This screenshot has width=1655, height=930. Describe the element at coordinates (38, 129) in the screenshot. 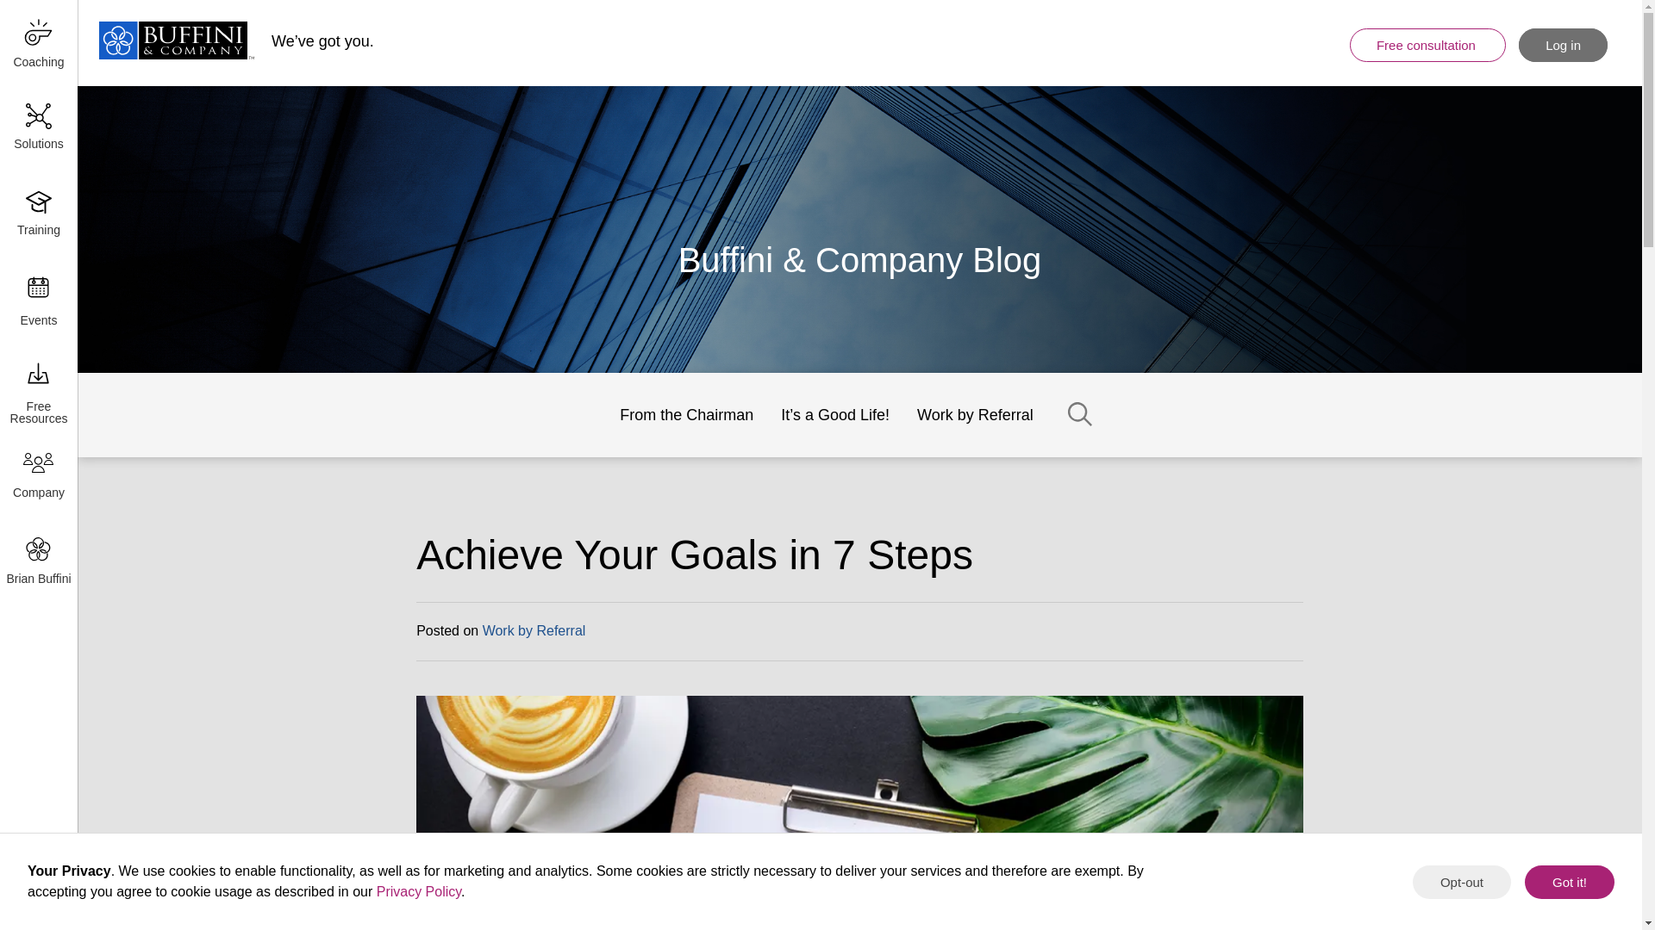

I see `Solutions` at that location.